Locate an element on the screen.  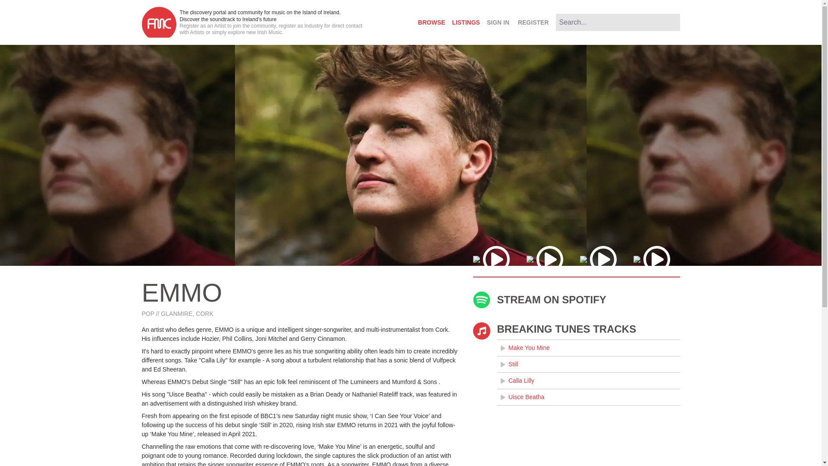
Still is located at coordinates (588, 364).